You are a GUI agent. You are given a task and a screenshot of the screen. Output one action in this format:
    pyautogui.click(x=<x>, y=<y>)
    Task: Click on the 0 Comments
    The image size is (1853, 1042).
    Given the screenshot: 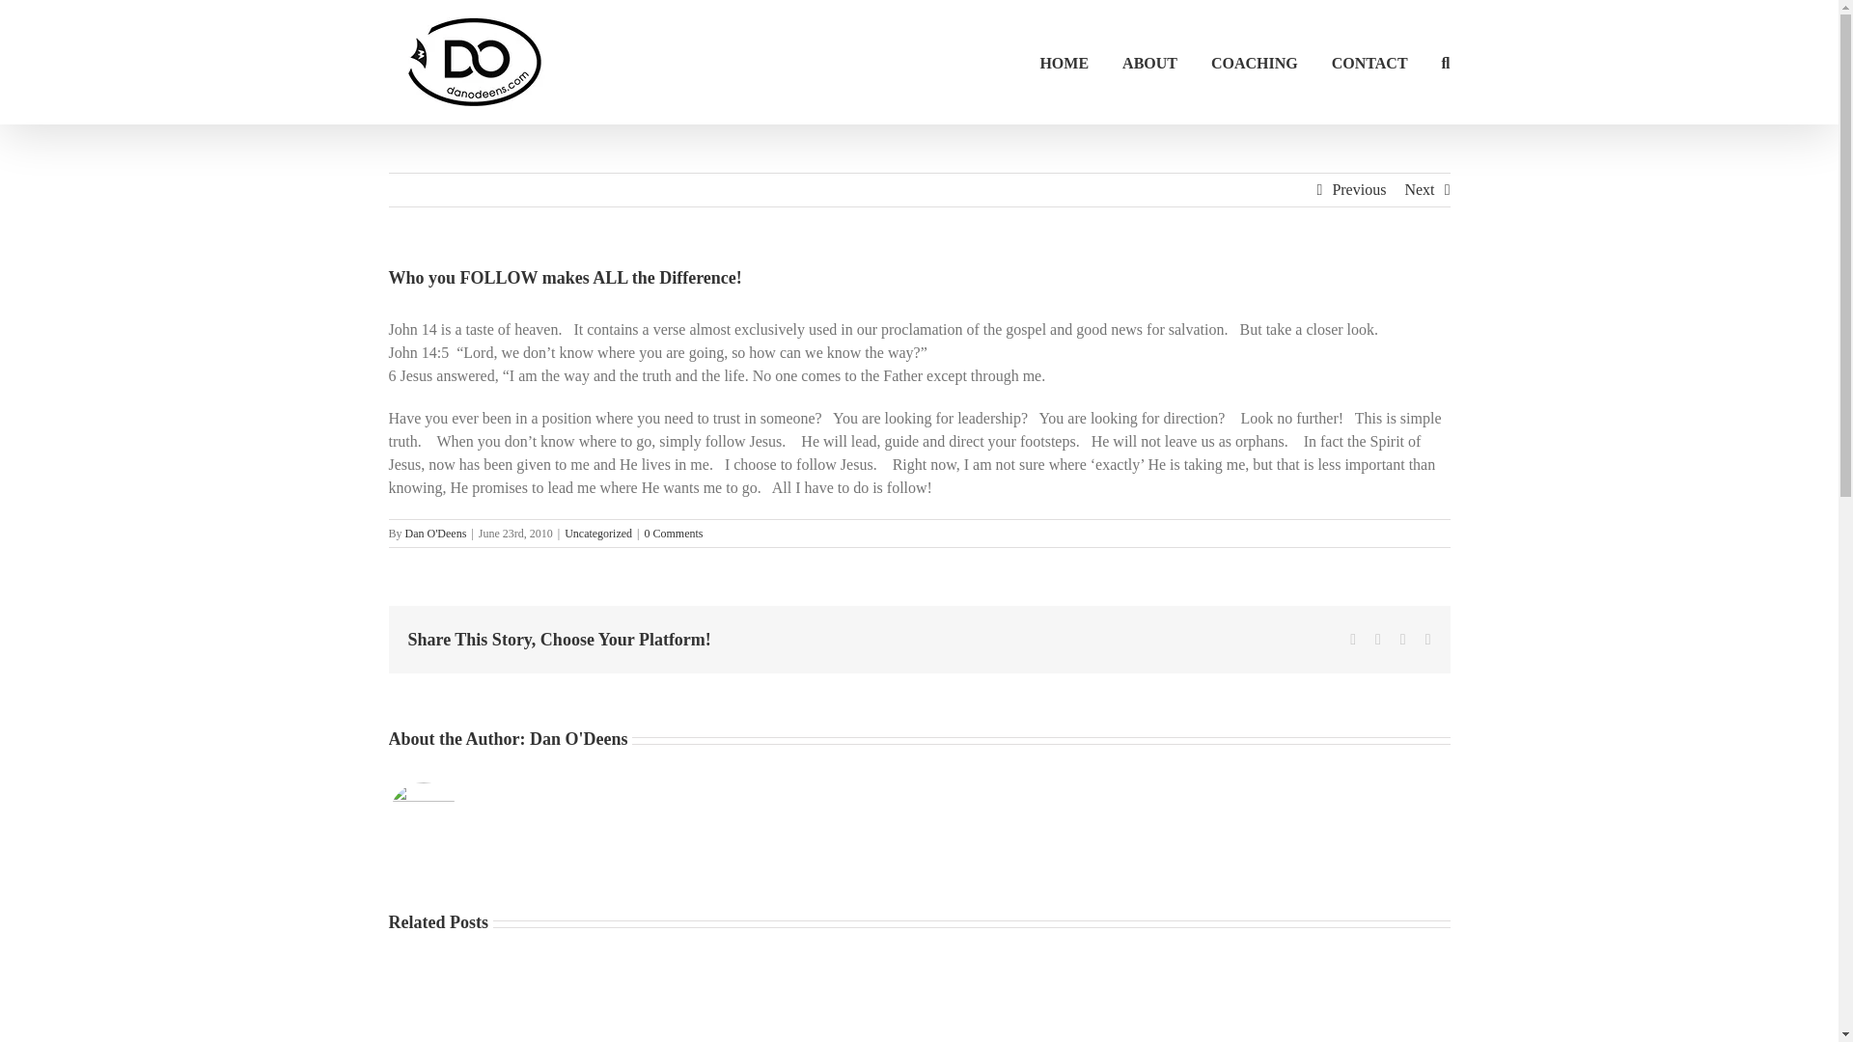 What is the action you would take?
    pyautogui.click(x=674, y=534)
    